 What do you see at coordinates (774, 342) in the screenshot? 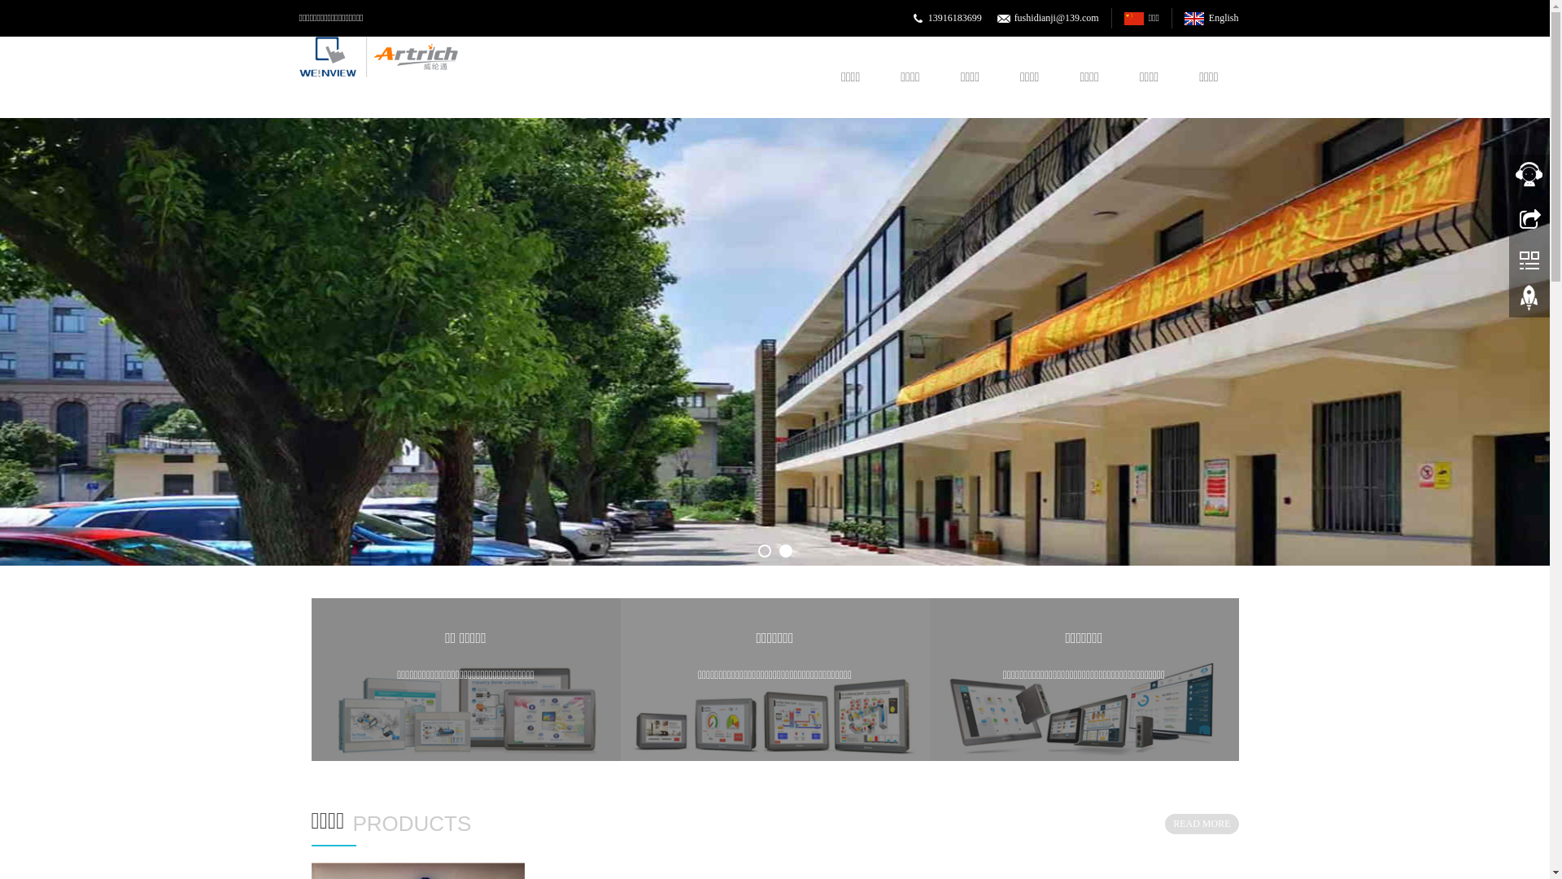
I see `1` at bounding box center [774, 342].